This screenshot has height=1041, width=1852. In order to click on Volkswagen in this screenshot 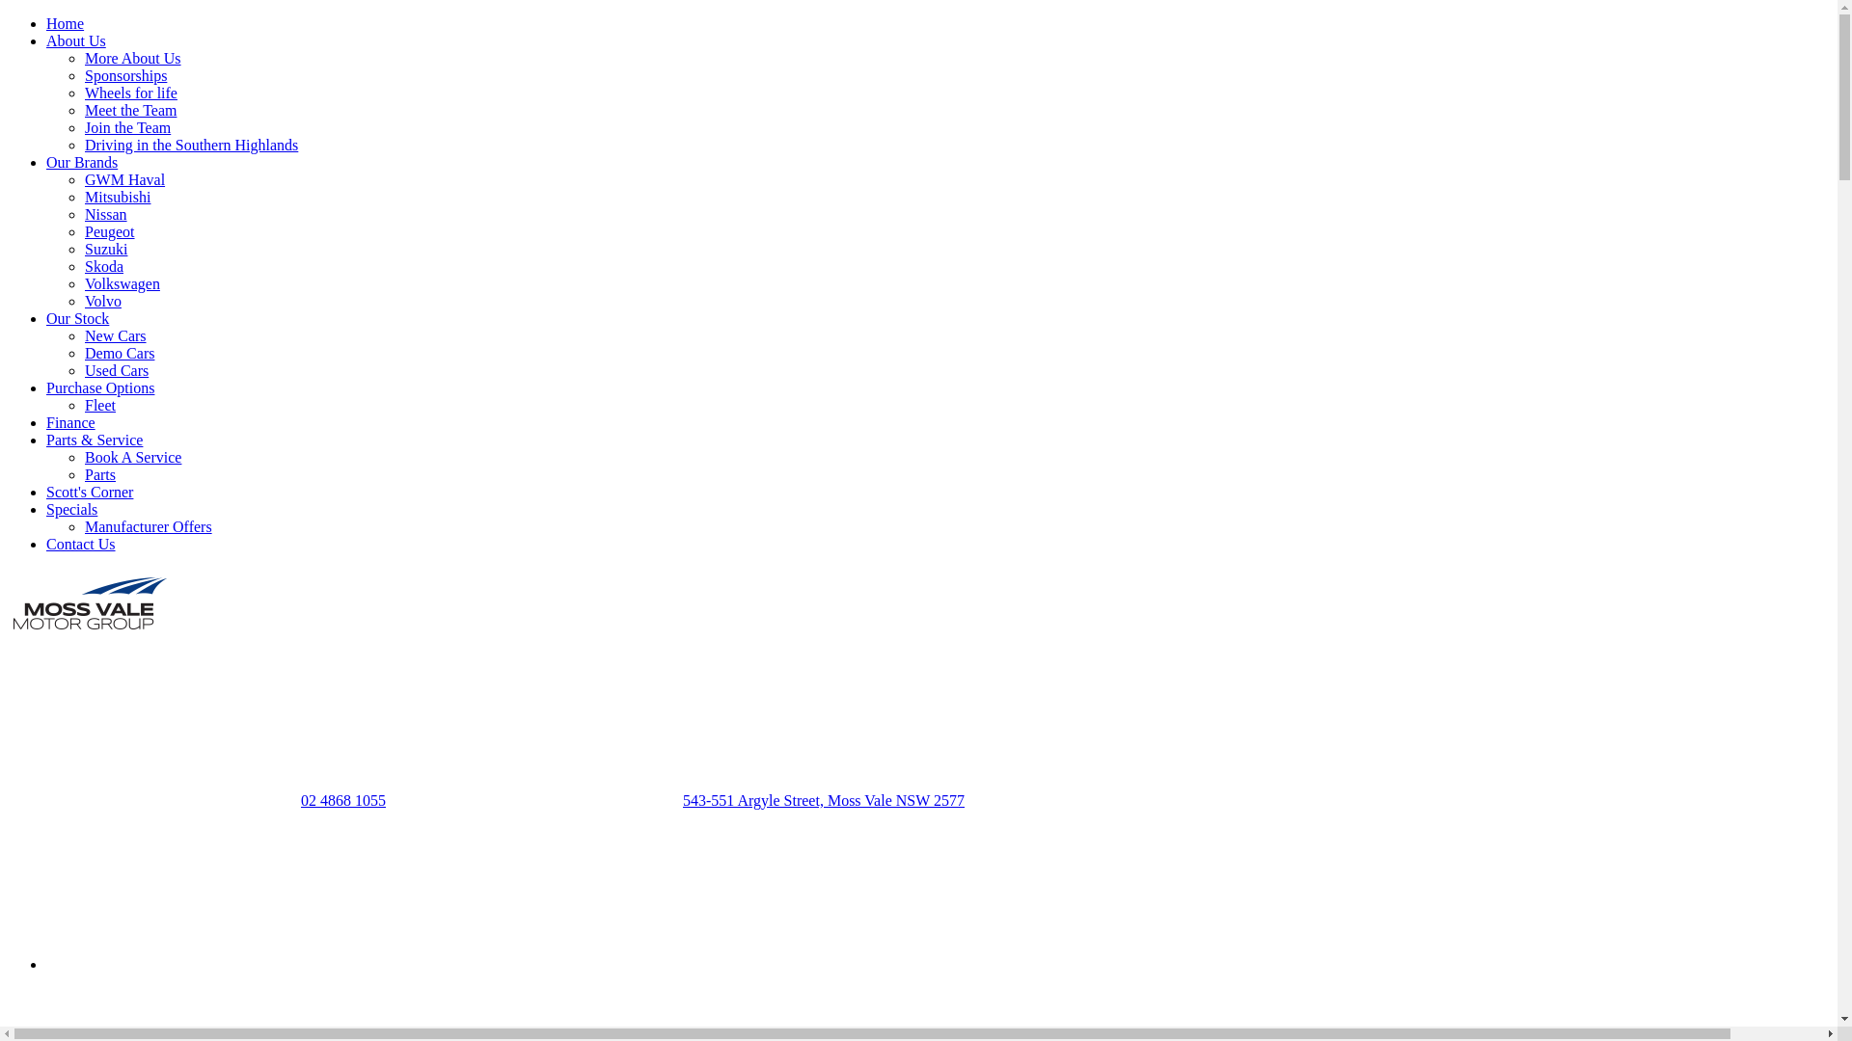, I will do `click(123, 283)`.